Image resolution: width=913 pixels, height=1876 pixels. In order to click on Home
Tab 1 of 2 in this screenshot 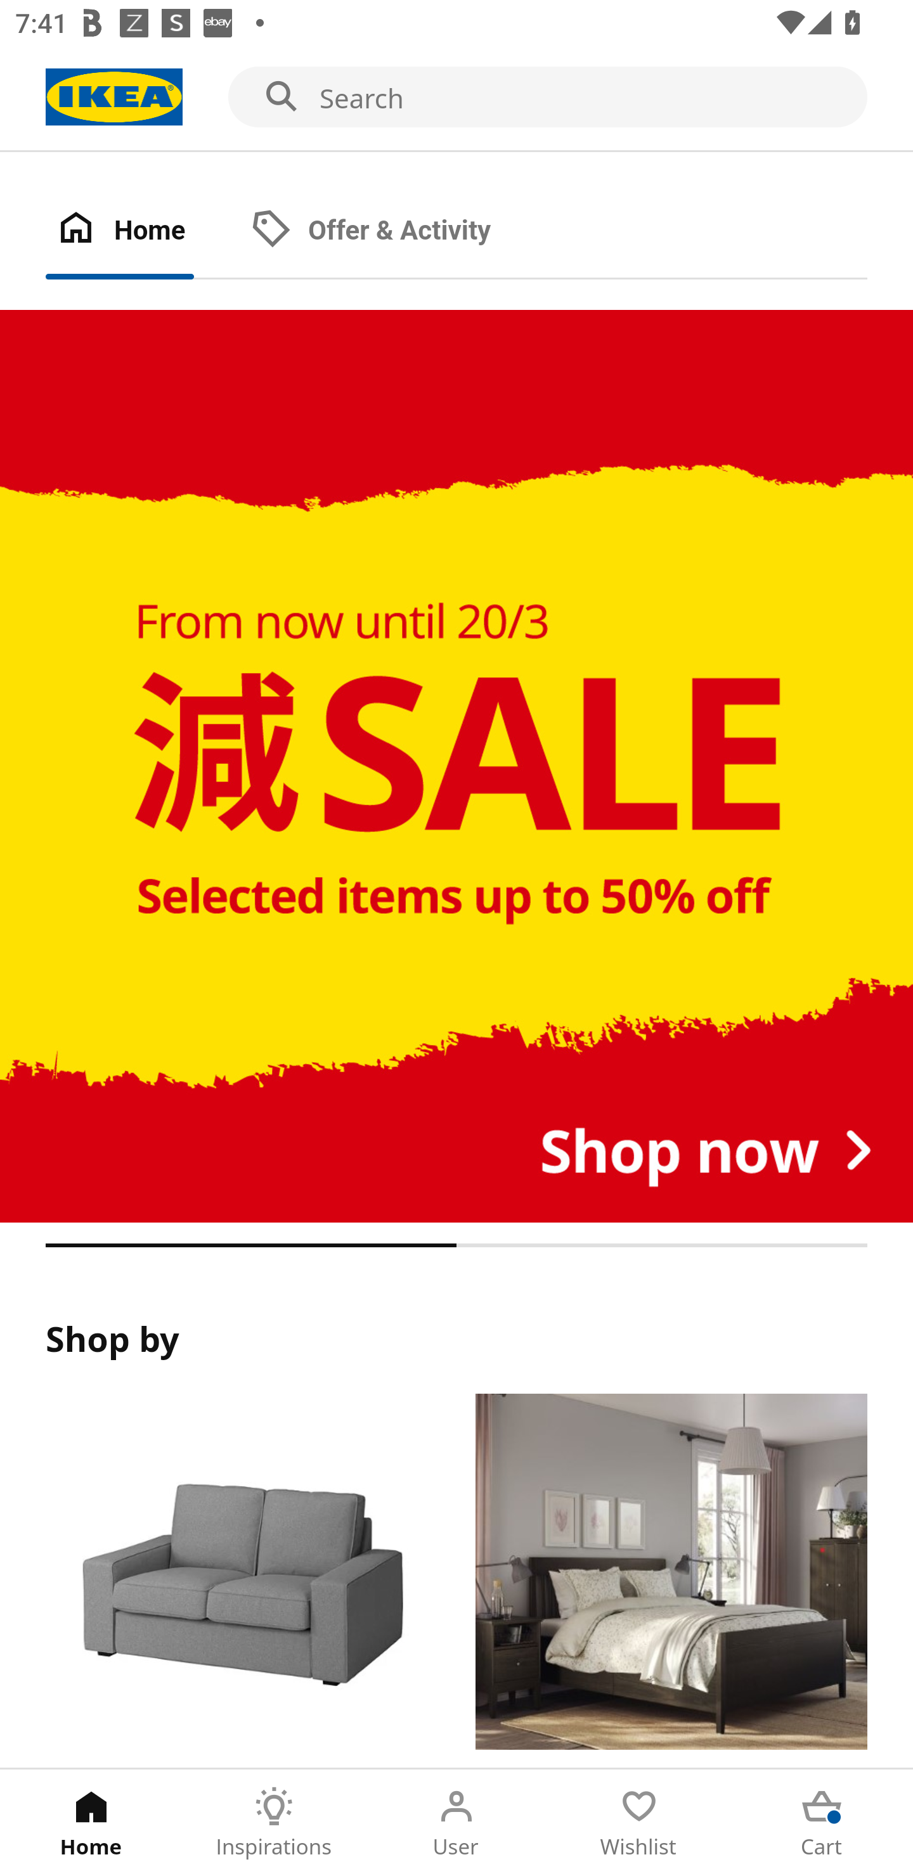, I will do `click(142, 231)`.